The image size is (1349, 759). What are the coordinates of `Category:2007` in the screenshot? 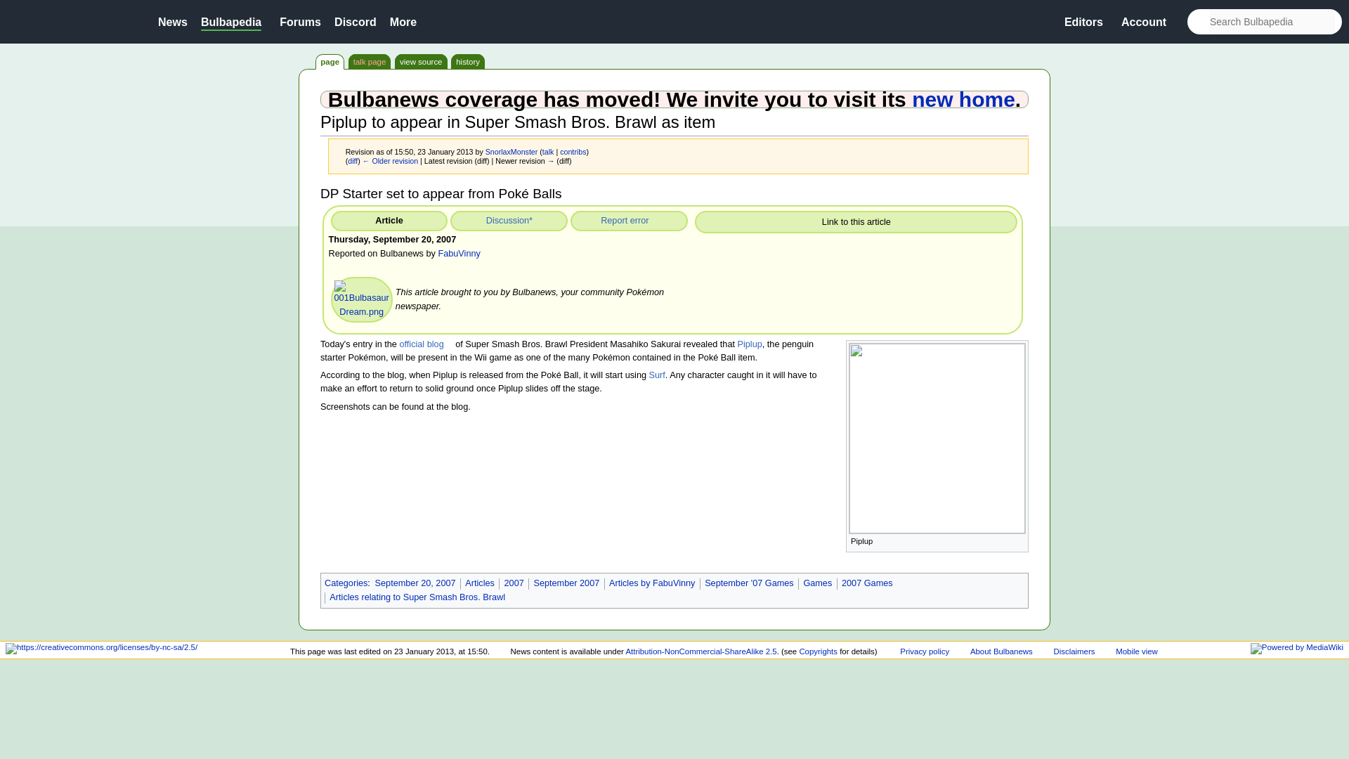 It's located at (514, 583).